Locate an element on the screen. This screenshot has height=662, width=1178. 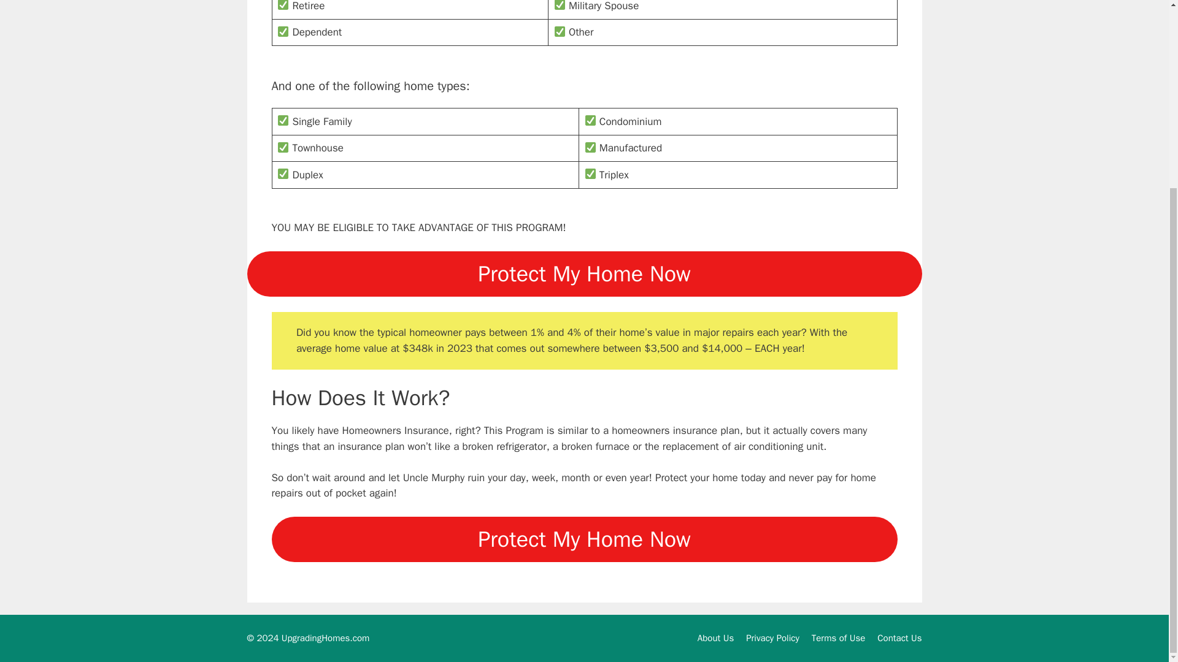
Protect My Home Now is located at coordinates (583, 273).